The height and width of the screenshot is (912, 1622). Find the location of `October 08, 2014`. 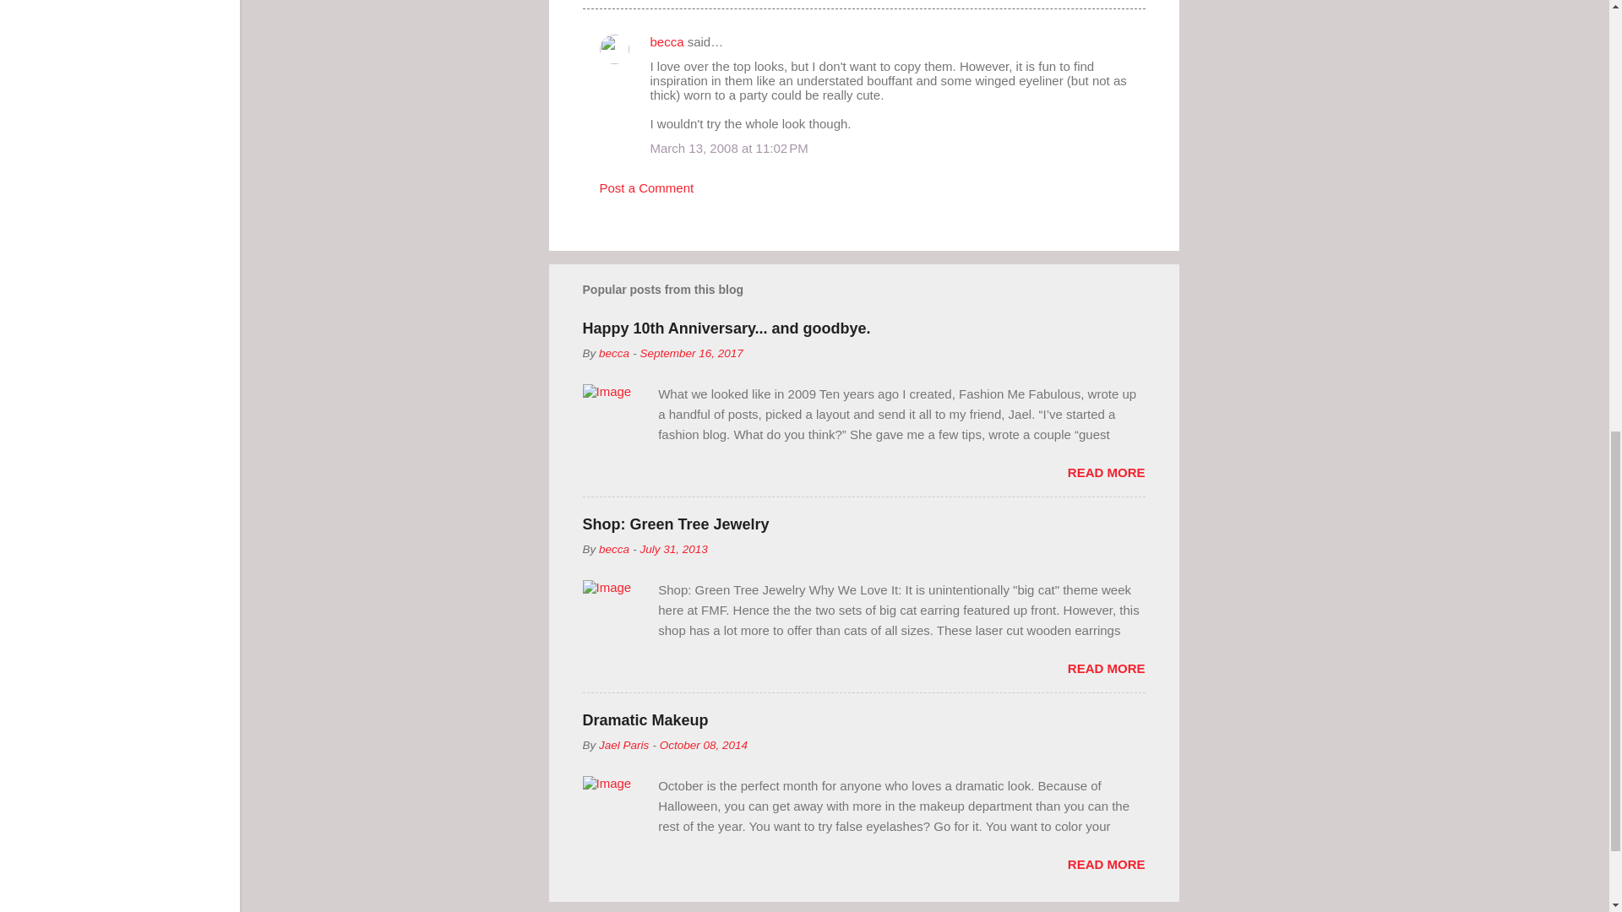

October 08, 2014 is located at coordinates (704, 745).